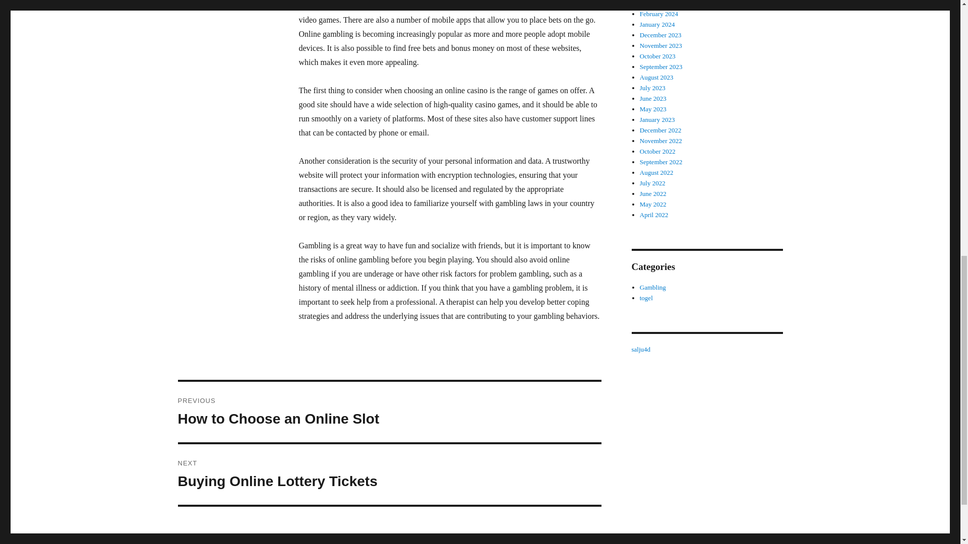 The width and height of the screenshot is (968, 544). Describe the element at coordinates (657, 55) in the screenshot. I see `January 2024` at that location.